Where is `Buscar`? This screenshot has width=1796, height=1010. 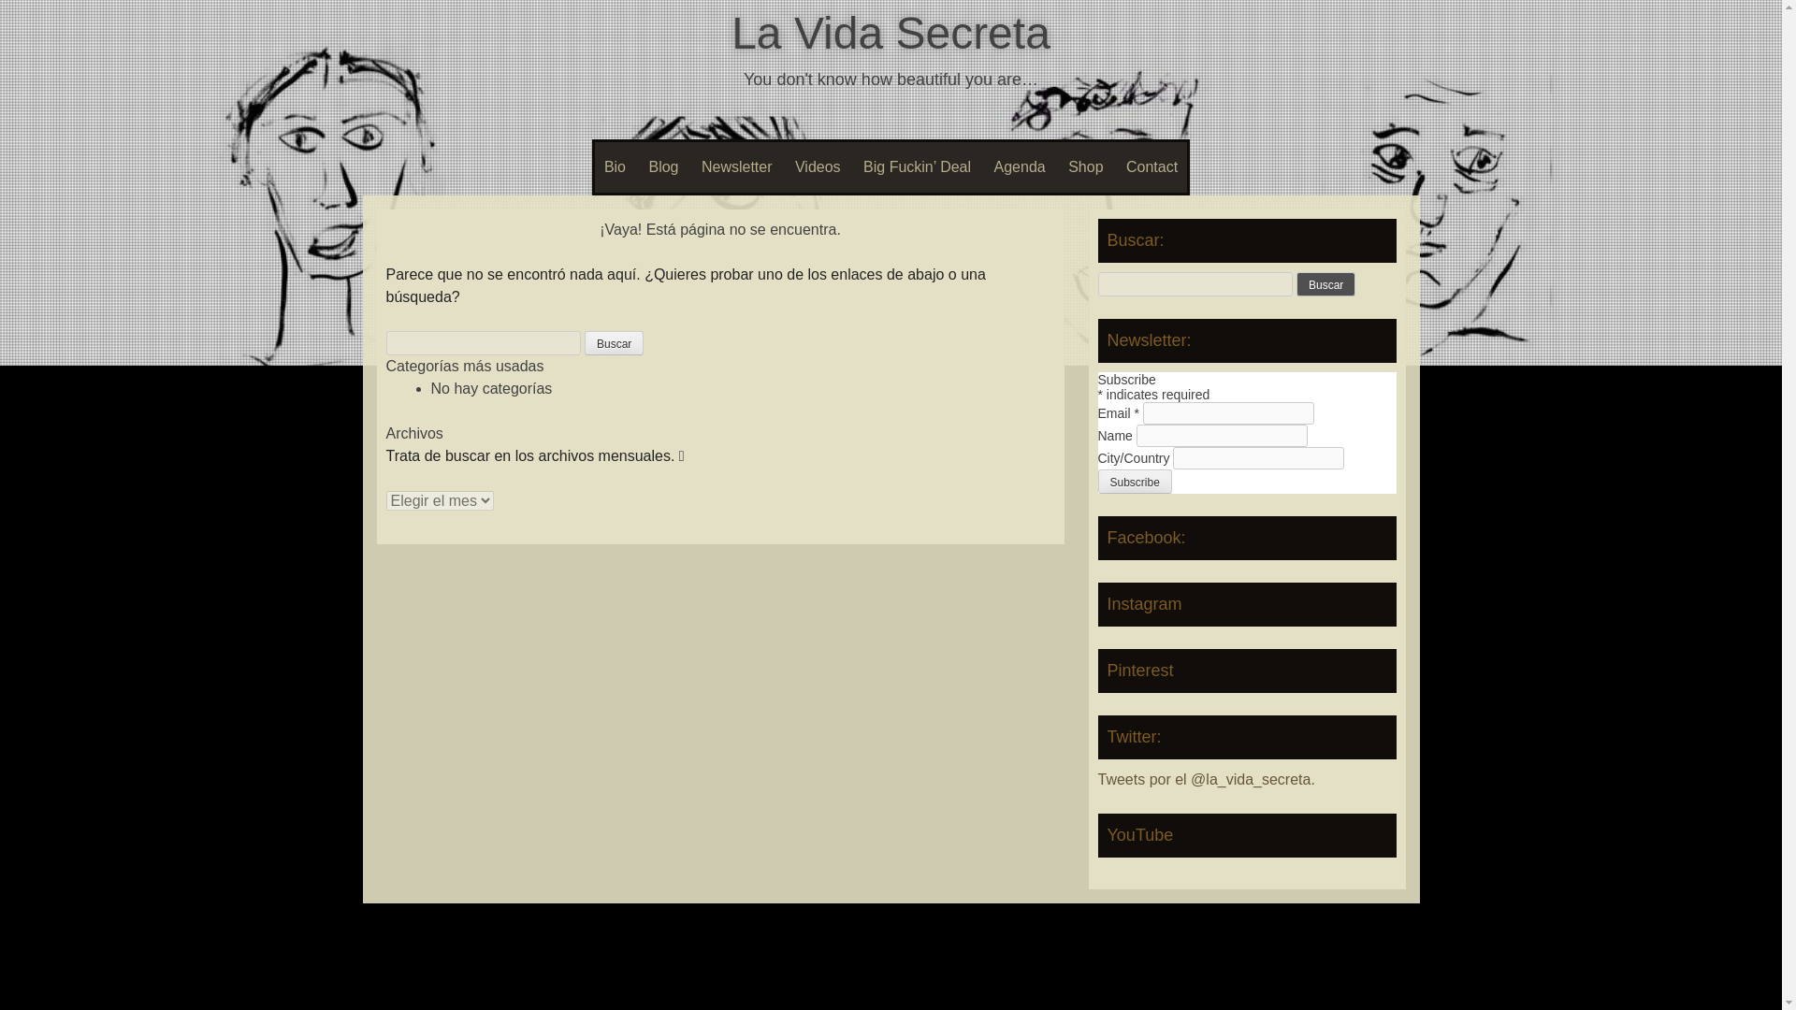
Buscar is located at coordinates (614, 343).